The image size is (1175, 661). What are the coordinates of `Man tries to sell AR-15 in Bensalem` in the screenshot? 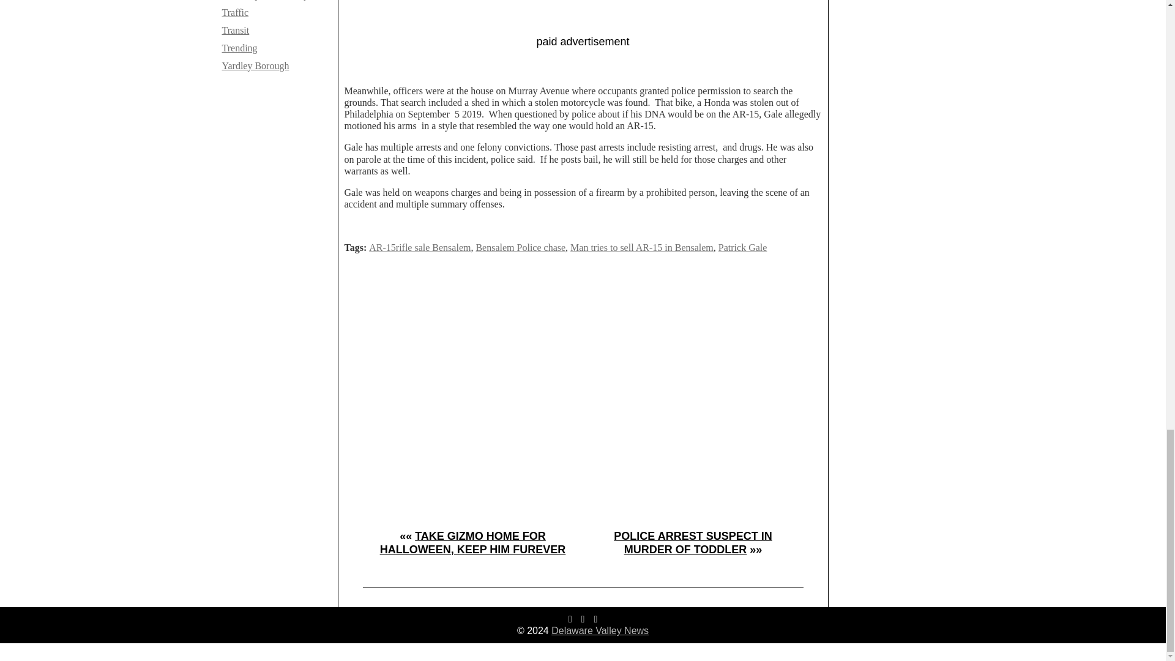 It's located at (641, 247).